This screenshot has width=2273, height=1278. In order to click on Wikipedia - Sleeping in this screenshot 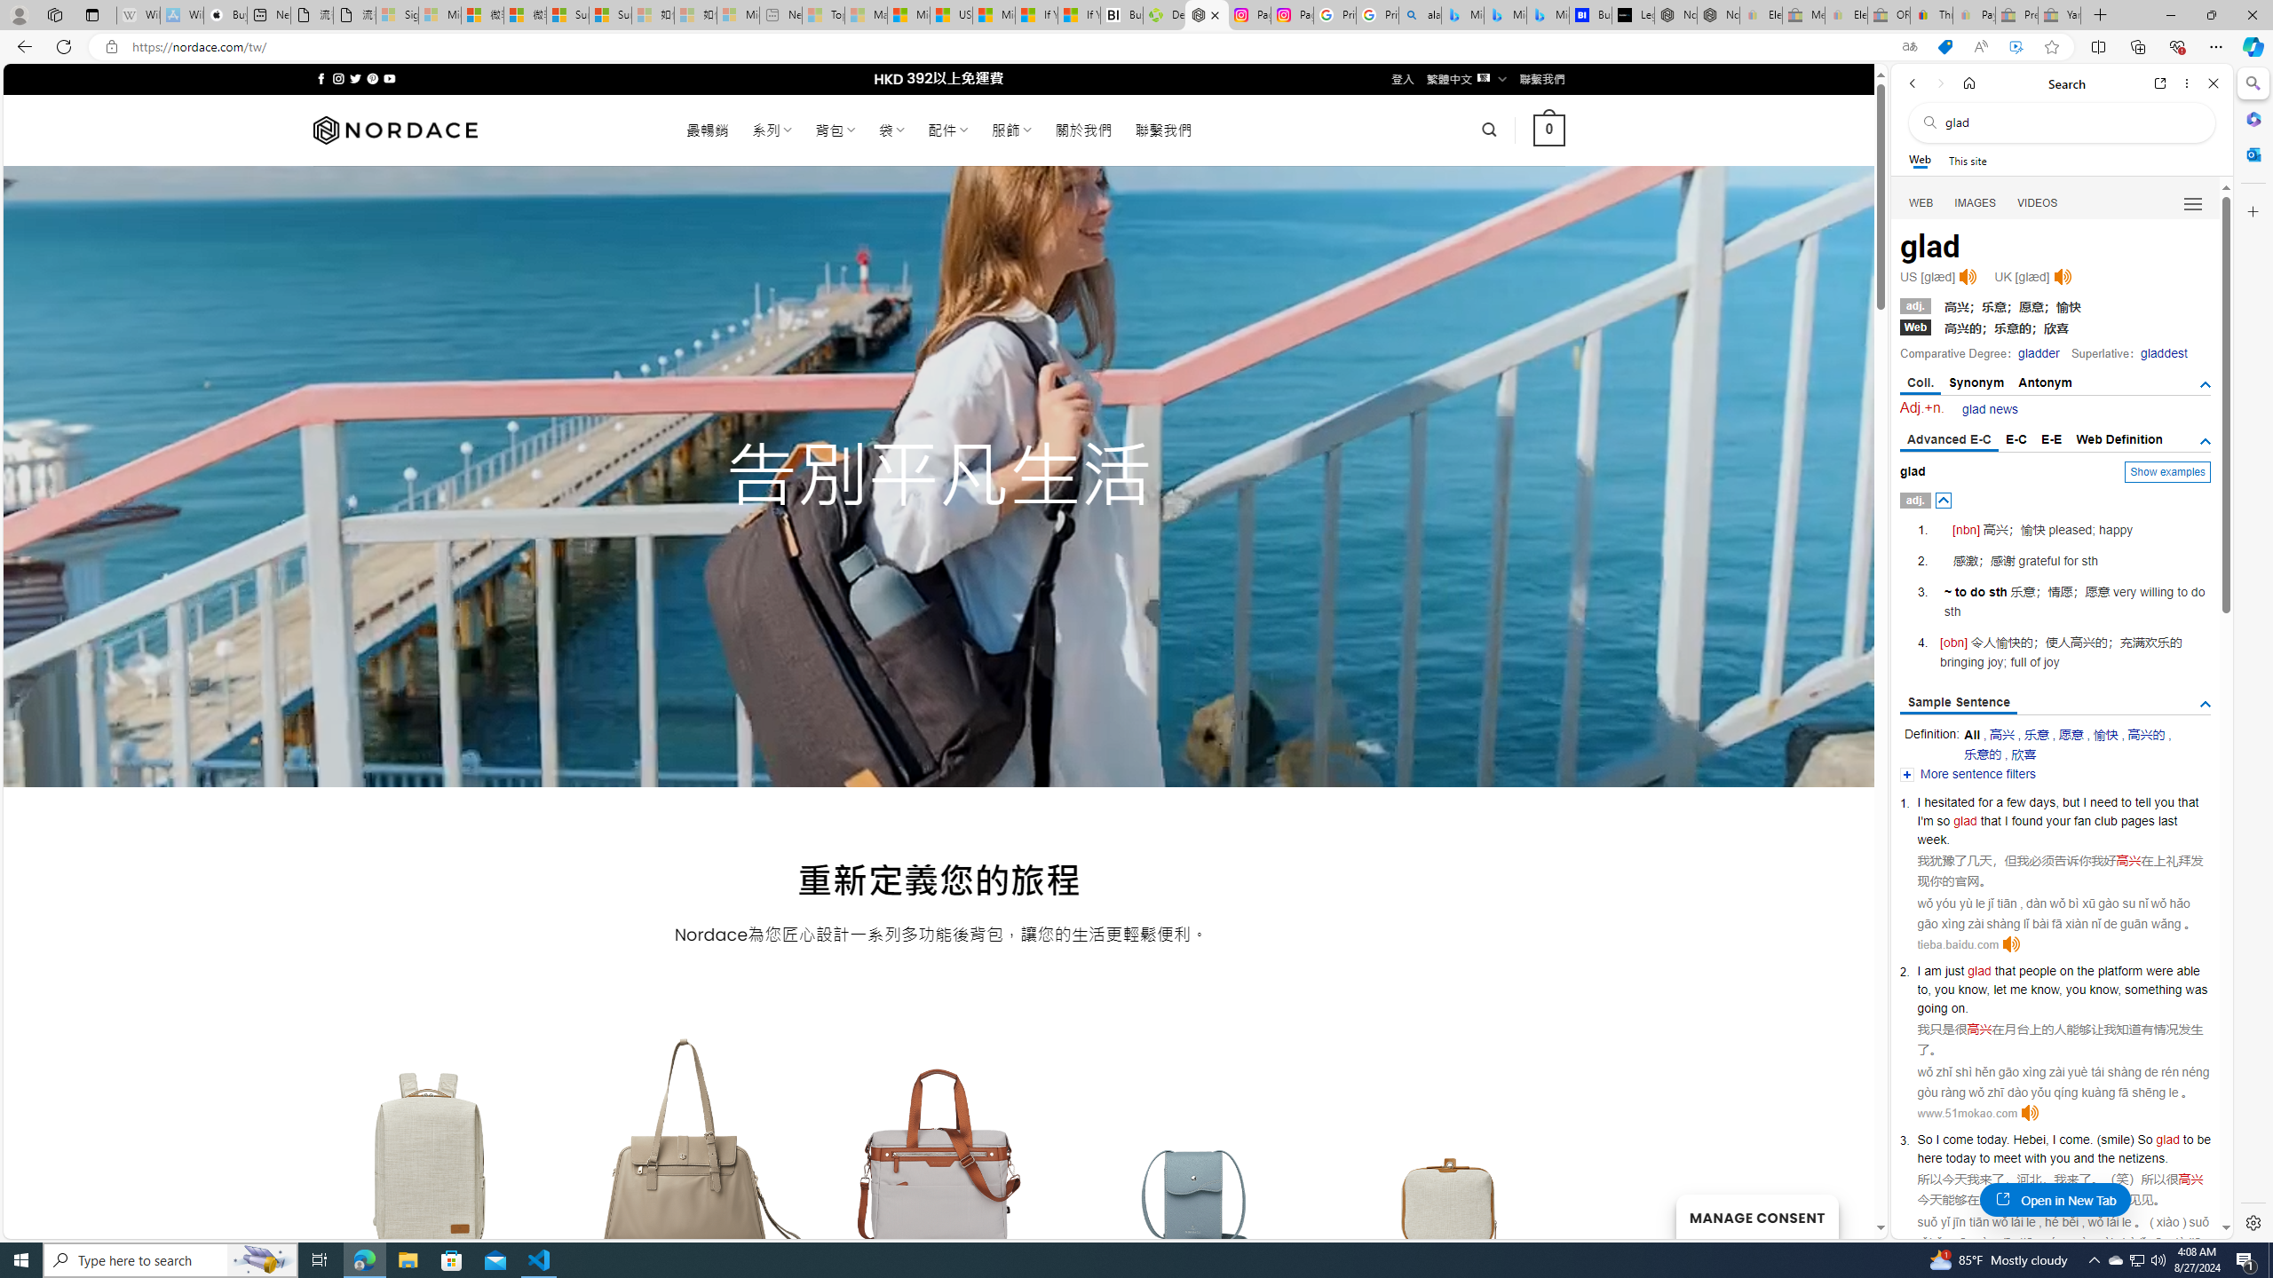, I will do `click(139, 15)`.